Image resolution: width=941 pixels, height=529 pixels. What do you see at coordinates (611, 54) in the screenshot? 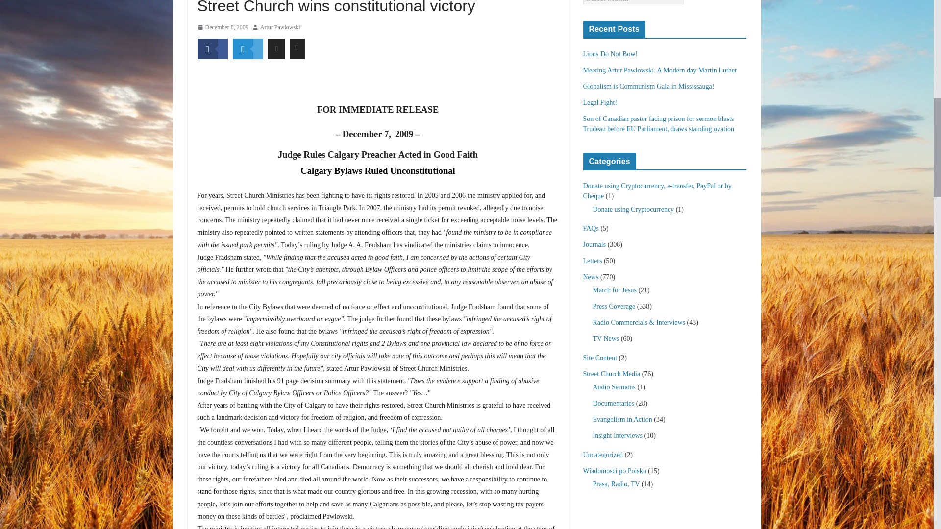
I see `Lions Do Not Bow!` at bounding box center [611, 54].